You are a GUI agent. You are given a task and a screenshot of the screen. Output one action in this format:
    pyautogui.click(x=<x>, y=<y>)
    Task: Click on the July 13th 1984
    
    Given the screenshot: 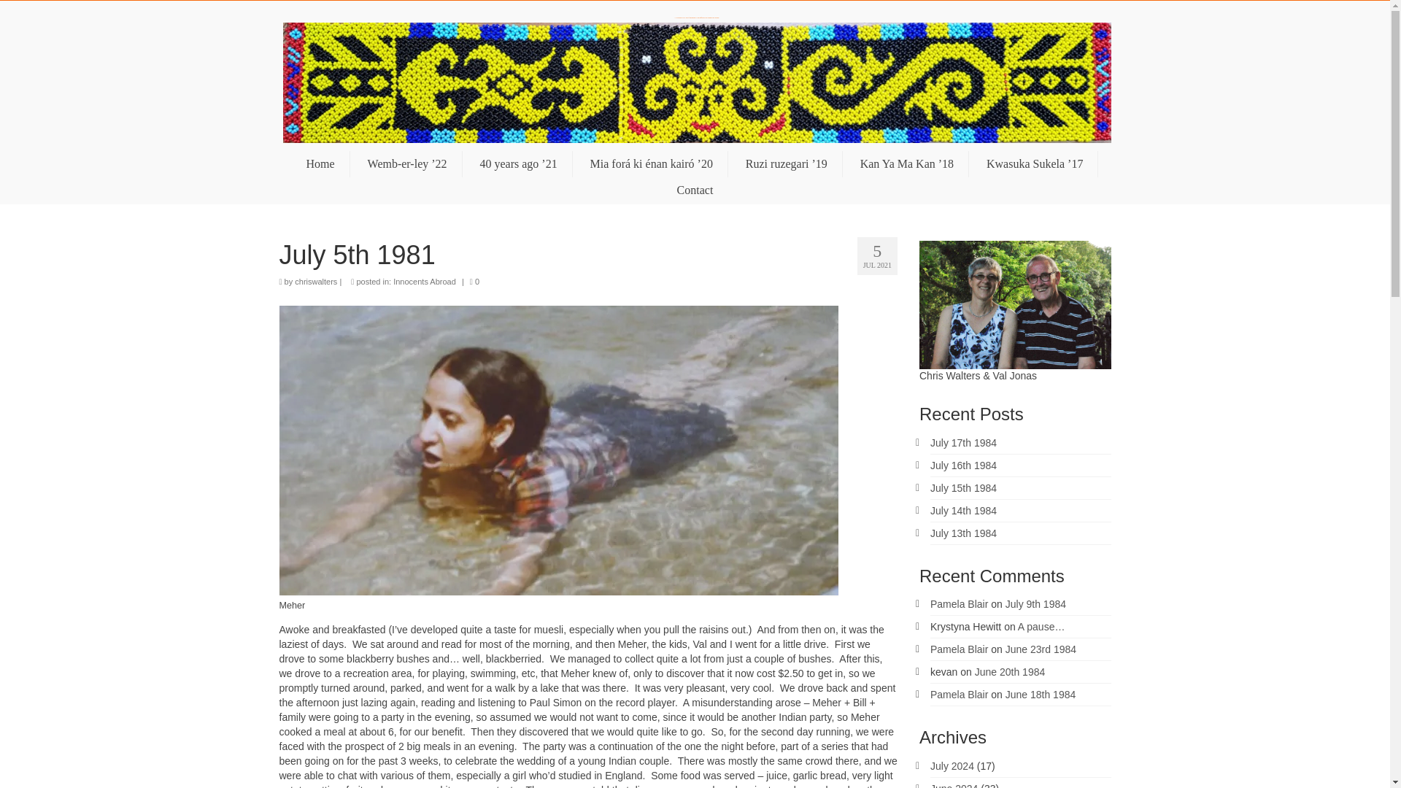 What is the action you would take?
    pyautogui.click(x=963, y=533)
    